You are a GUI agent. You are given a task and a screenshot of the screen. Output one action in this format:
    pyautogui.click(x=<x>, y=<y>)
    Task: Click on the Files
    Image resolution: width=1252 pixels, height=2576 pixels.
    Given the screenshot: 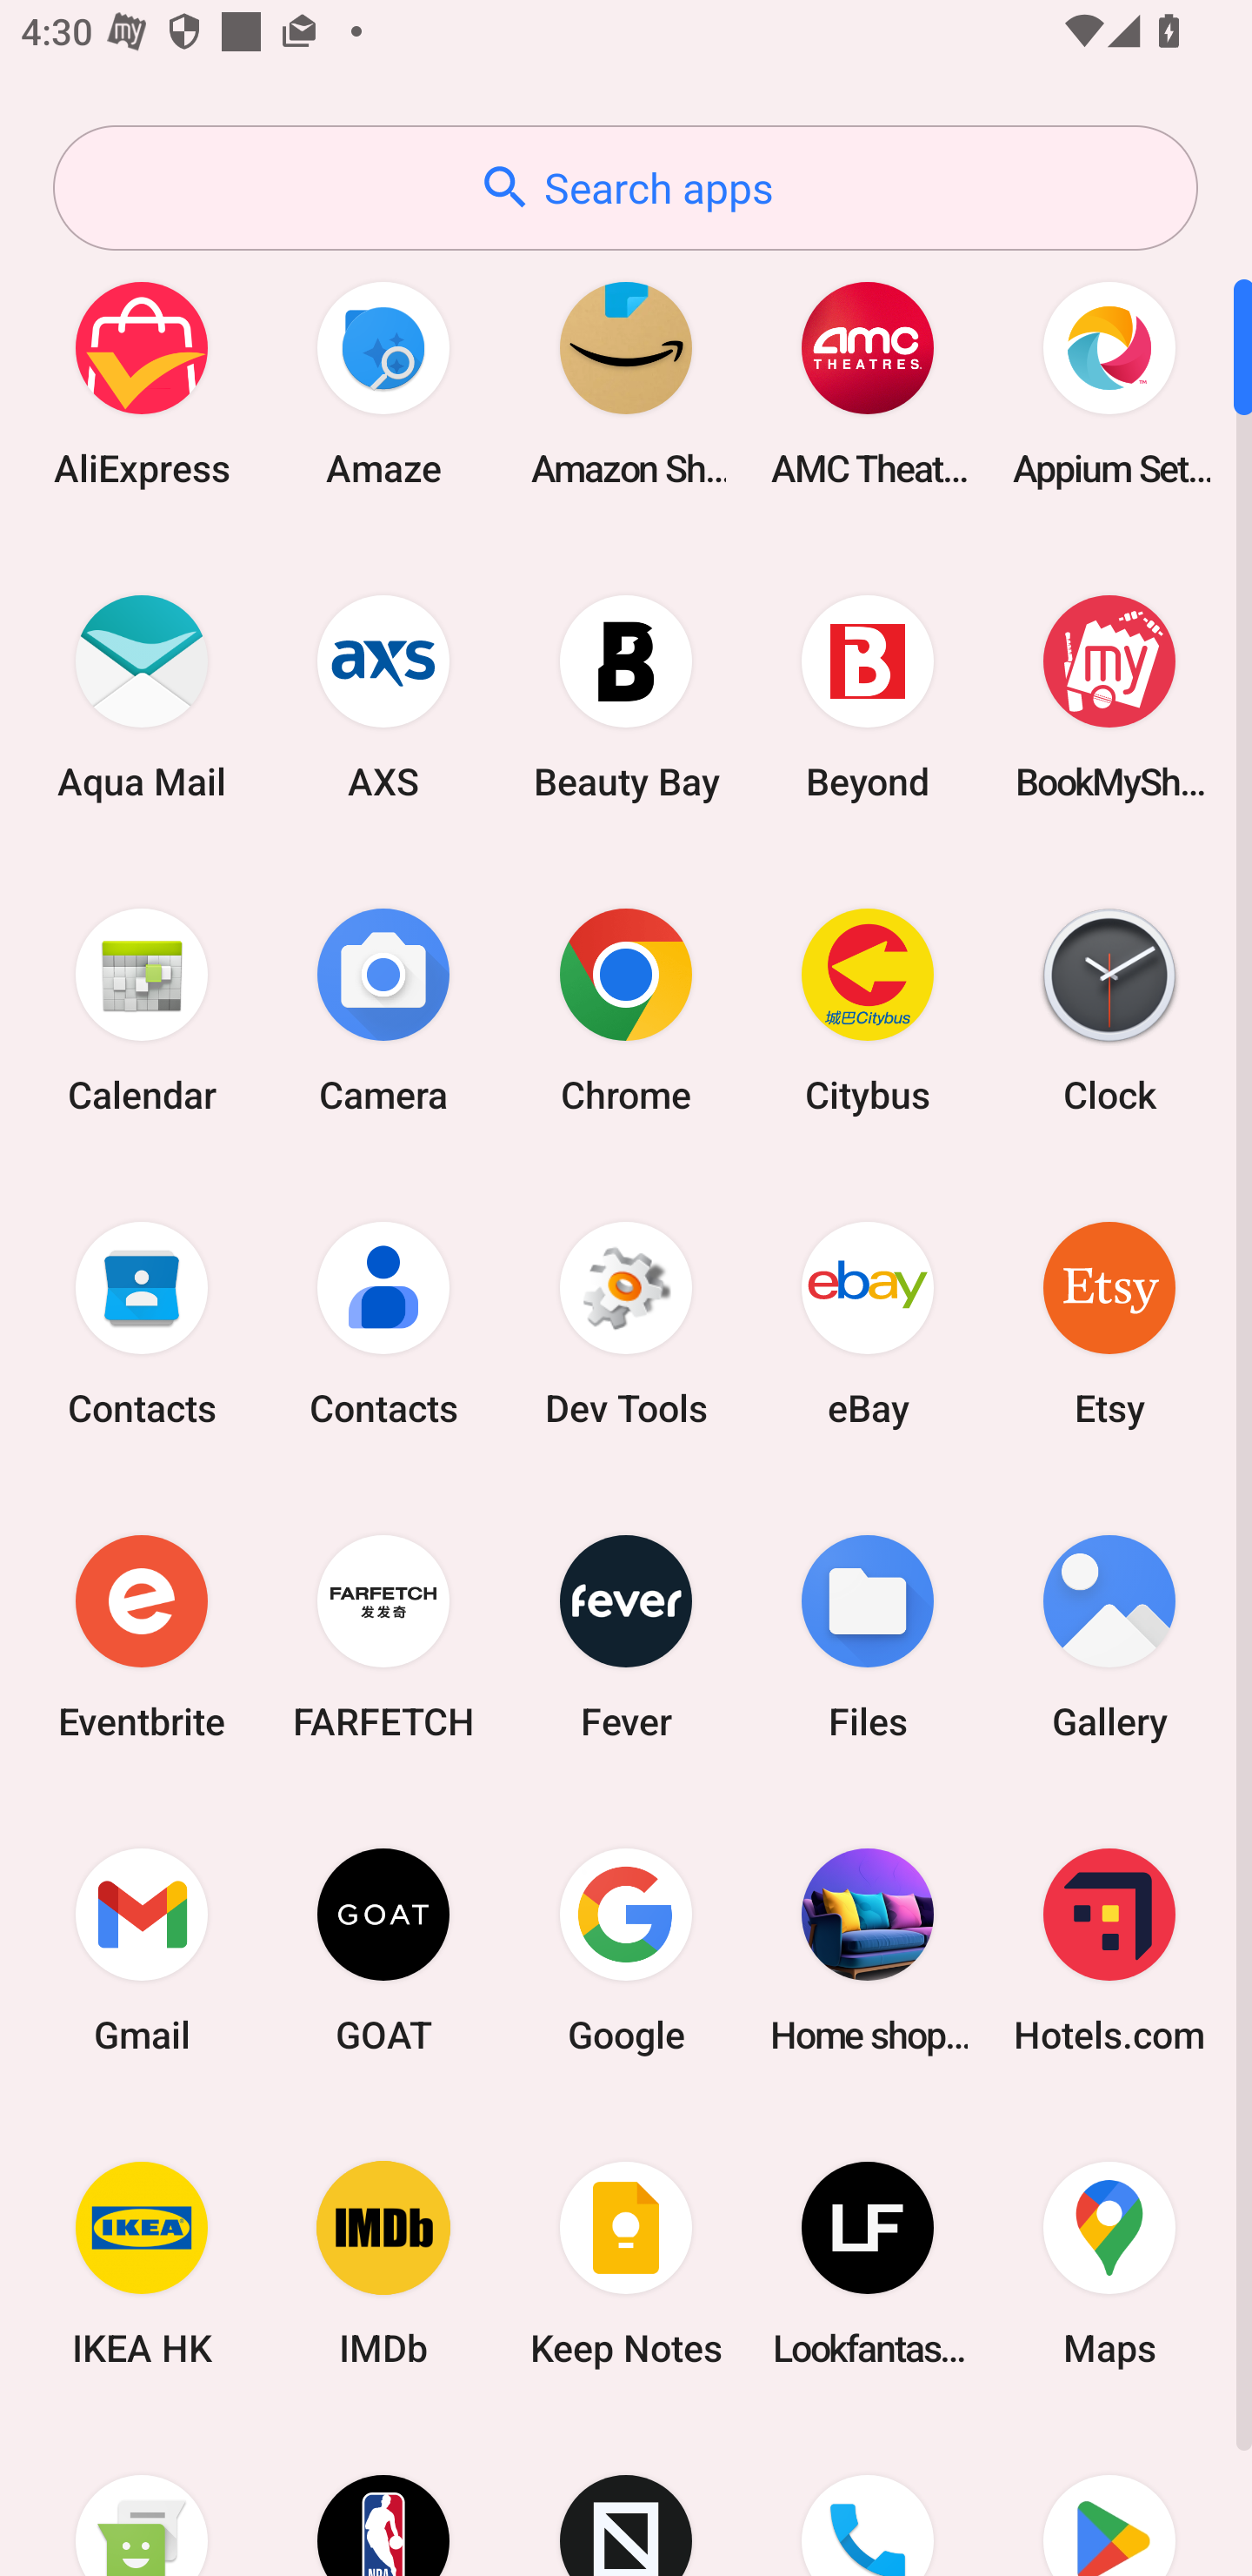 What is the action you would take?
    pyautogui.click(x=868, y=1636)
    